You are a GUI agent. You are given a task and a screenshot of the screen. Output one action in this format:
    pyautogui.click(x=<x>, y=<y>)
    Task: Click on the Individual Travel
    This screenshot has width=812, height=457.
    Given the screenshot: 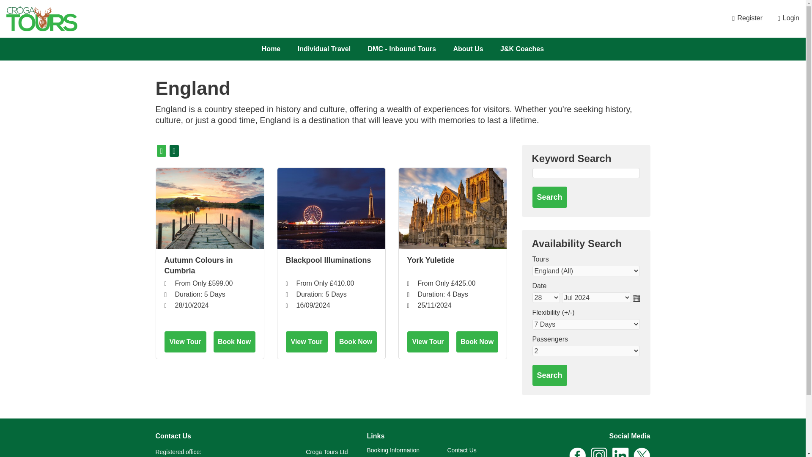 What is the action you would take?
    pyautogui.click(x=324, y=49)
    